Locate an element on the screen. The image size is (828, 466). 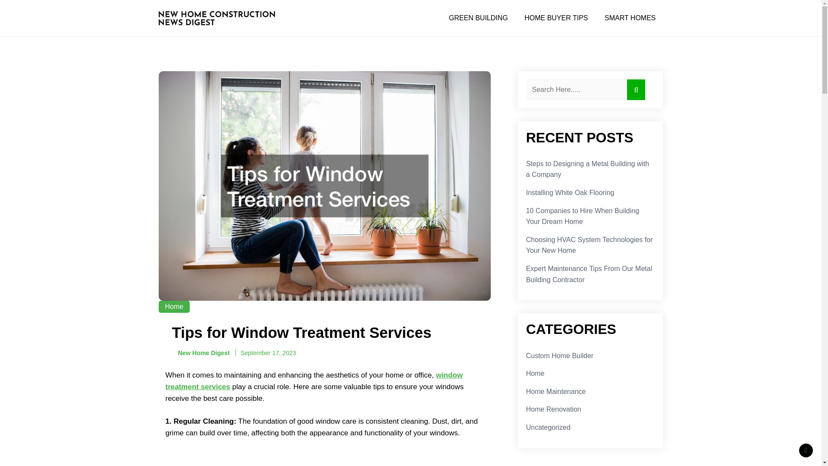
SMART HOMES is located at coordinates (630, 18).